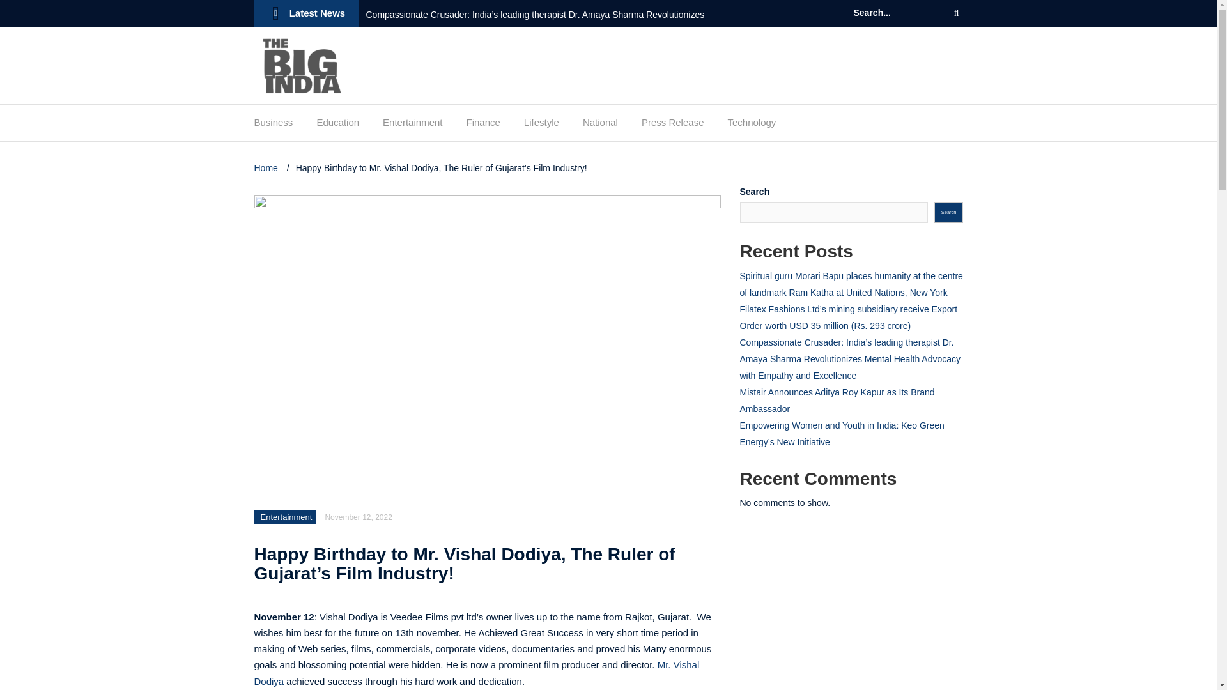 This screenshot has height=690, width=1227. What do you see at coordinates (601, 125) in the screenshot?
I see `National` at bounding box center [601, 125].